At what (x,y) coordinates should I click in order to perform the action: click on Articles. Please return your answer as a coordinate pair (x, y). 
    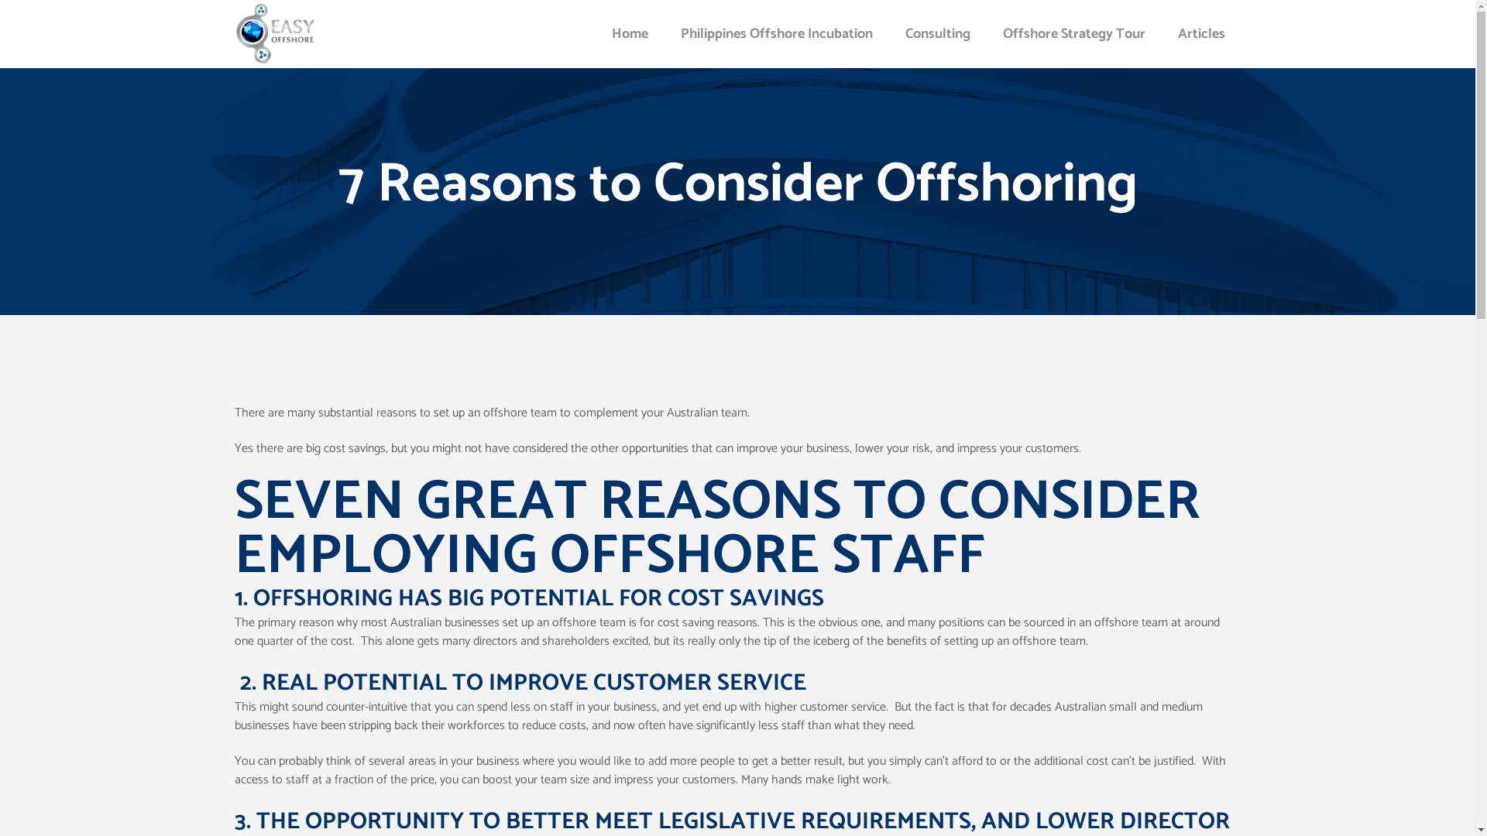
    Looking at the image, I should click on (1202, 34).